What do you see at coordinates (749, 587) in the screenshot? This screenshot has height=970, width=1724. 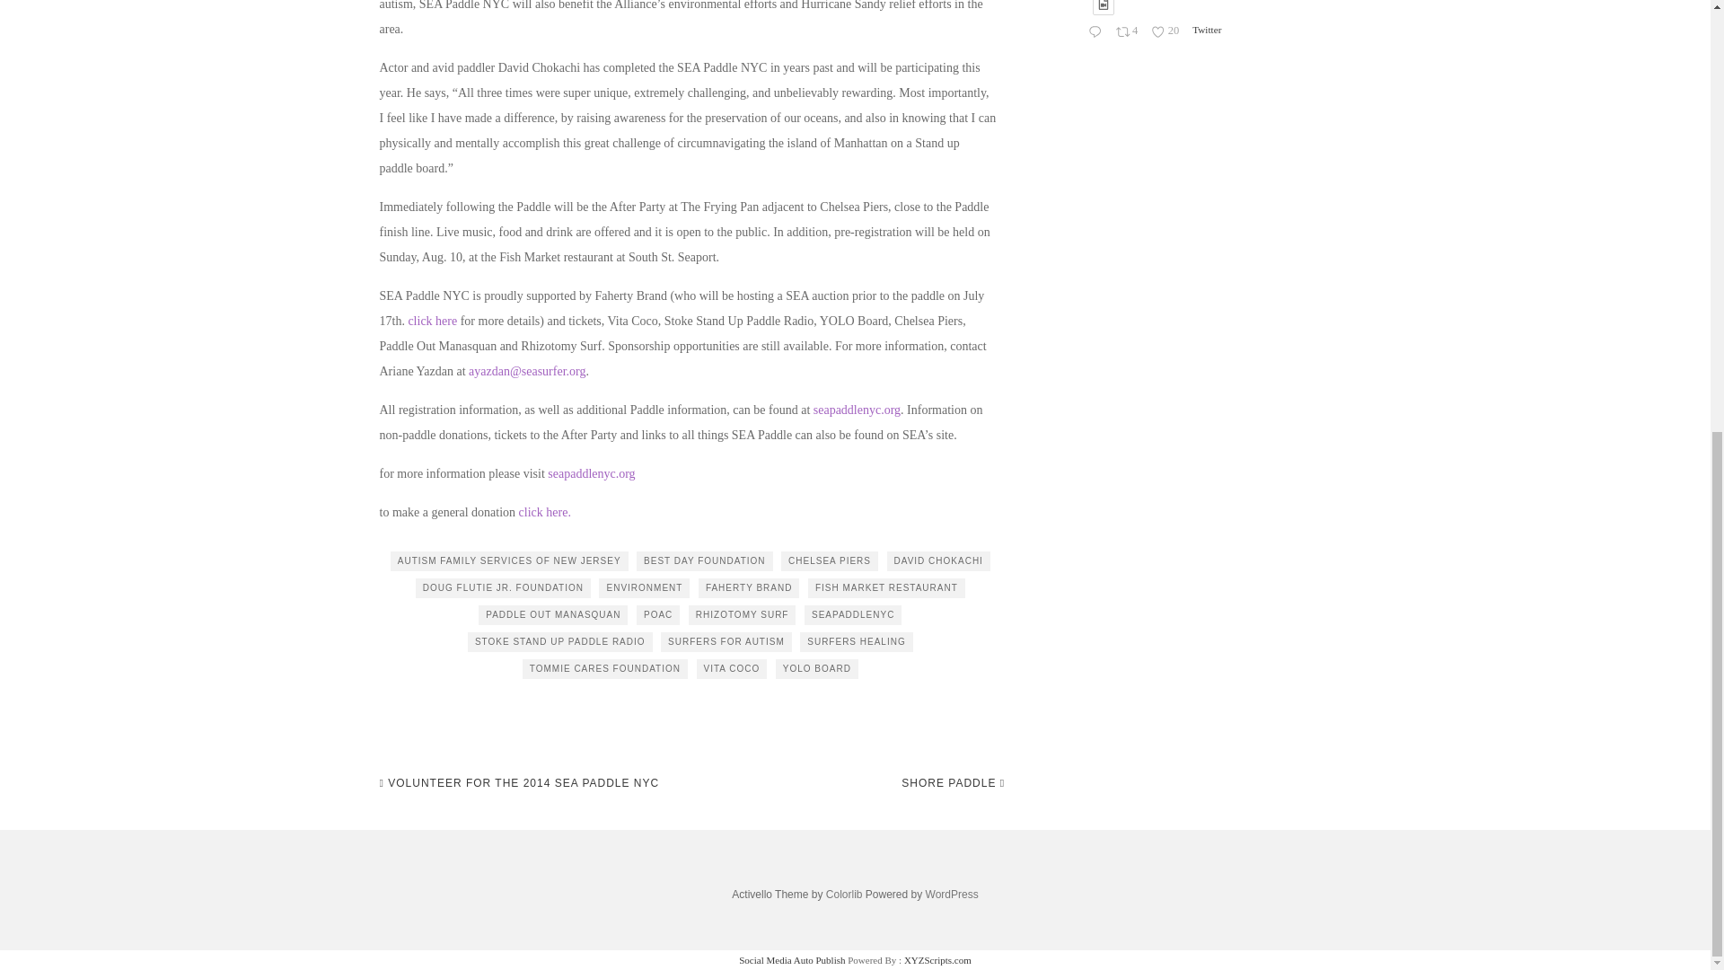 I see `FAHERTY BRAND` at bounding box center [749, 587].